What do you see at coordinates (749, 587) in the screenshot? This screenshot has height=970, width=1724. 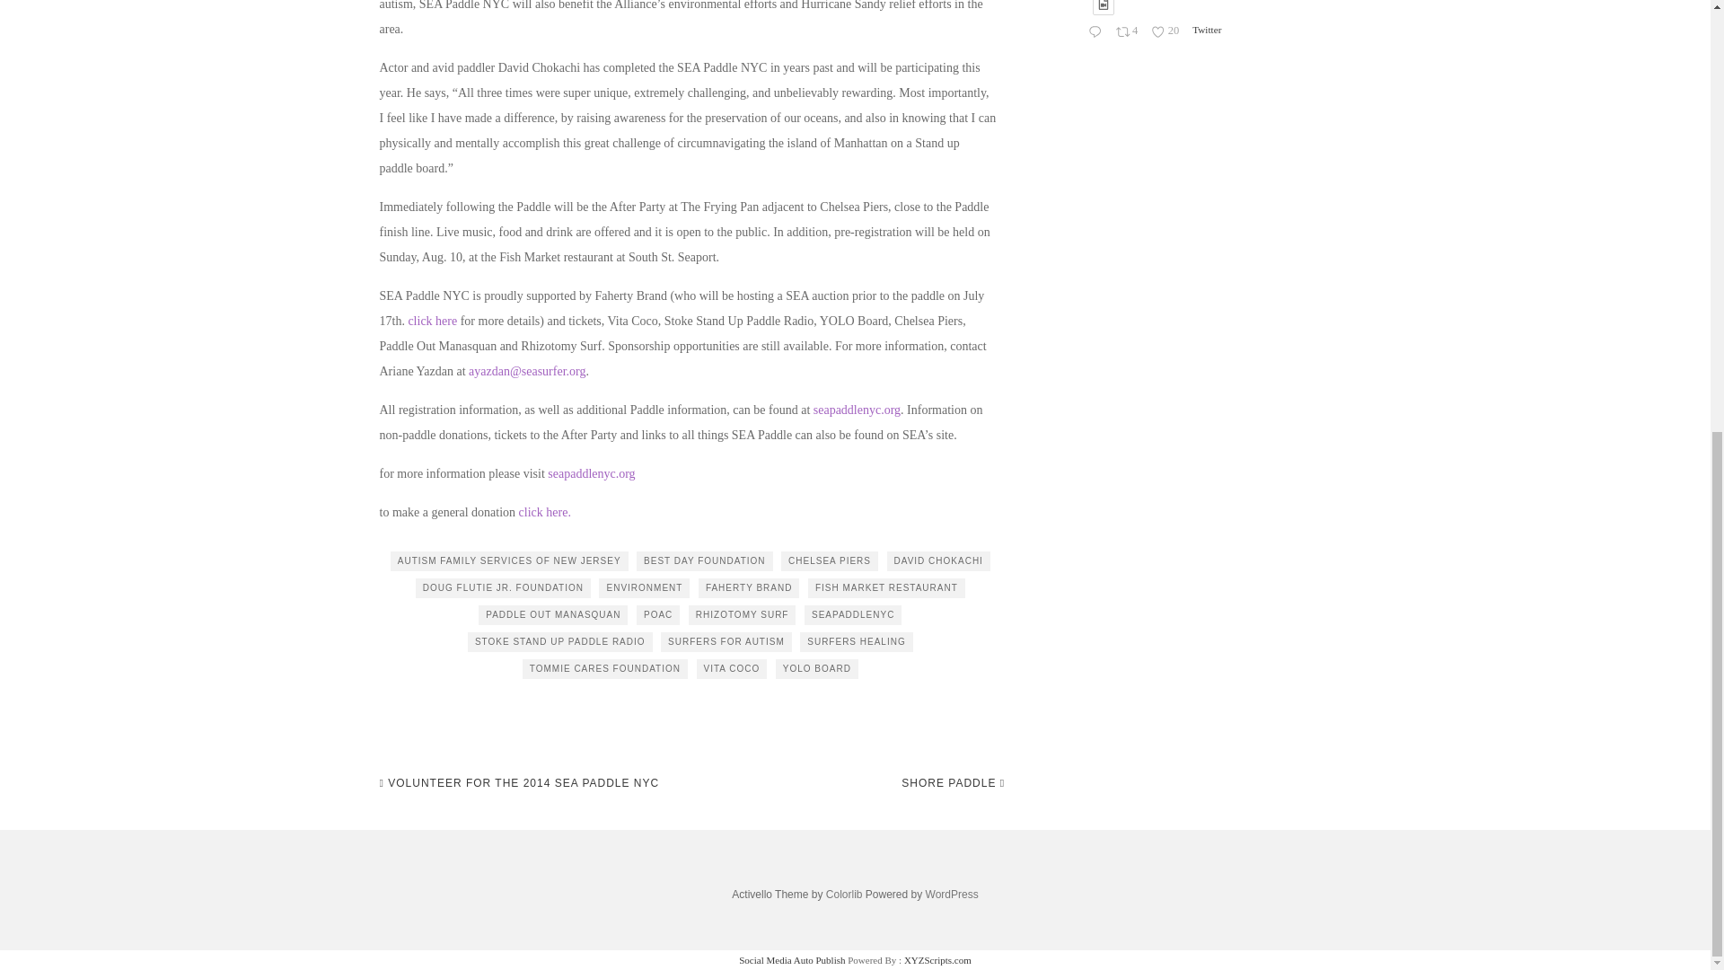 I see `FAHERTY BRAND` at bounding box center [749, 587].